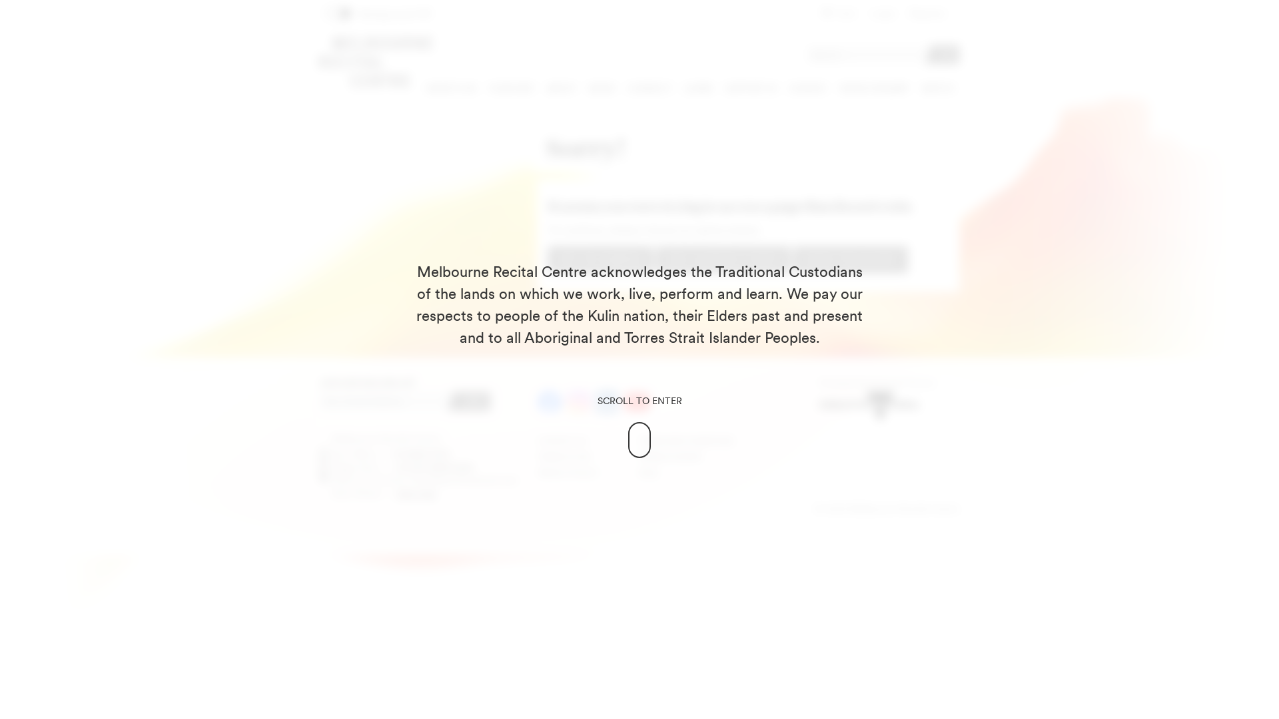 The image size is (1279, 719). I want to click on TERMS AND CONDITIONS, so click(686, 441).